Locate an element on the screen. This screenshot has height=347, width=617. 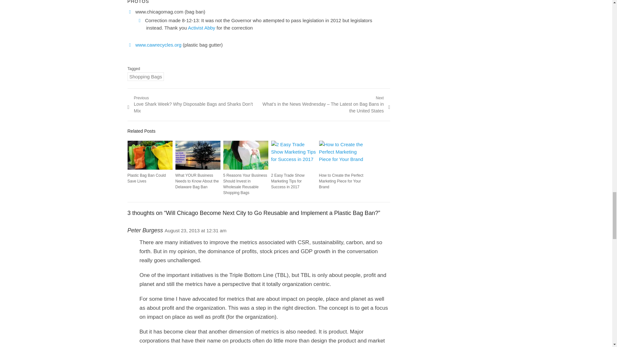
Plastic Bag Ban Could Save Lives is located at coordinates (146, 178).